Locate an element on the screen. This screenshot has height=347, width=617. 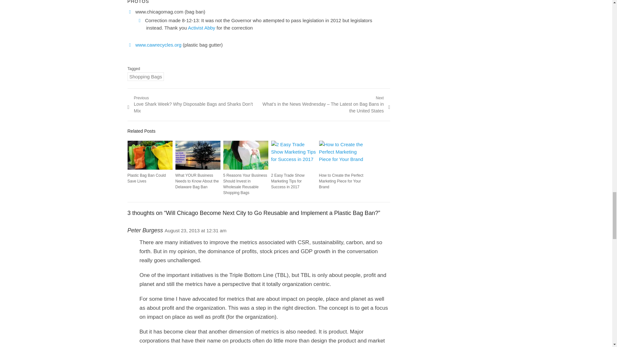
Plastic Bag Ban Could Save Lives is located at coordinates (146, 178).